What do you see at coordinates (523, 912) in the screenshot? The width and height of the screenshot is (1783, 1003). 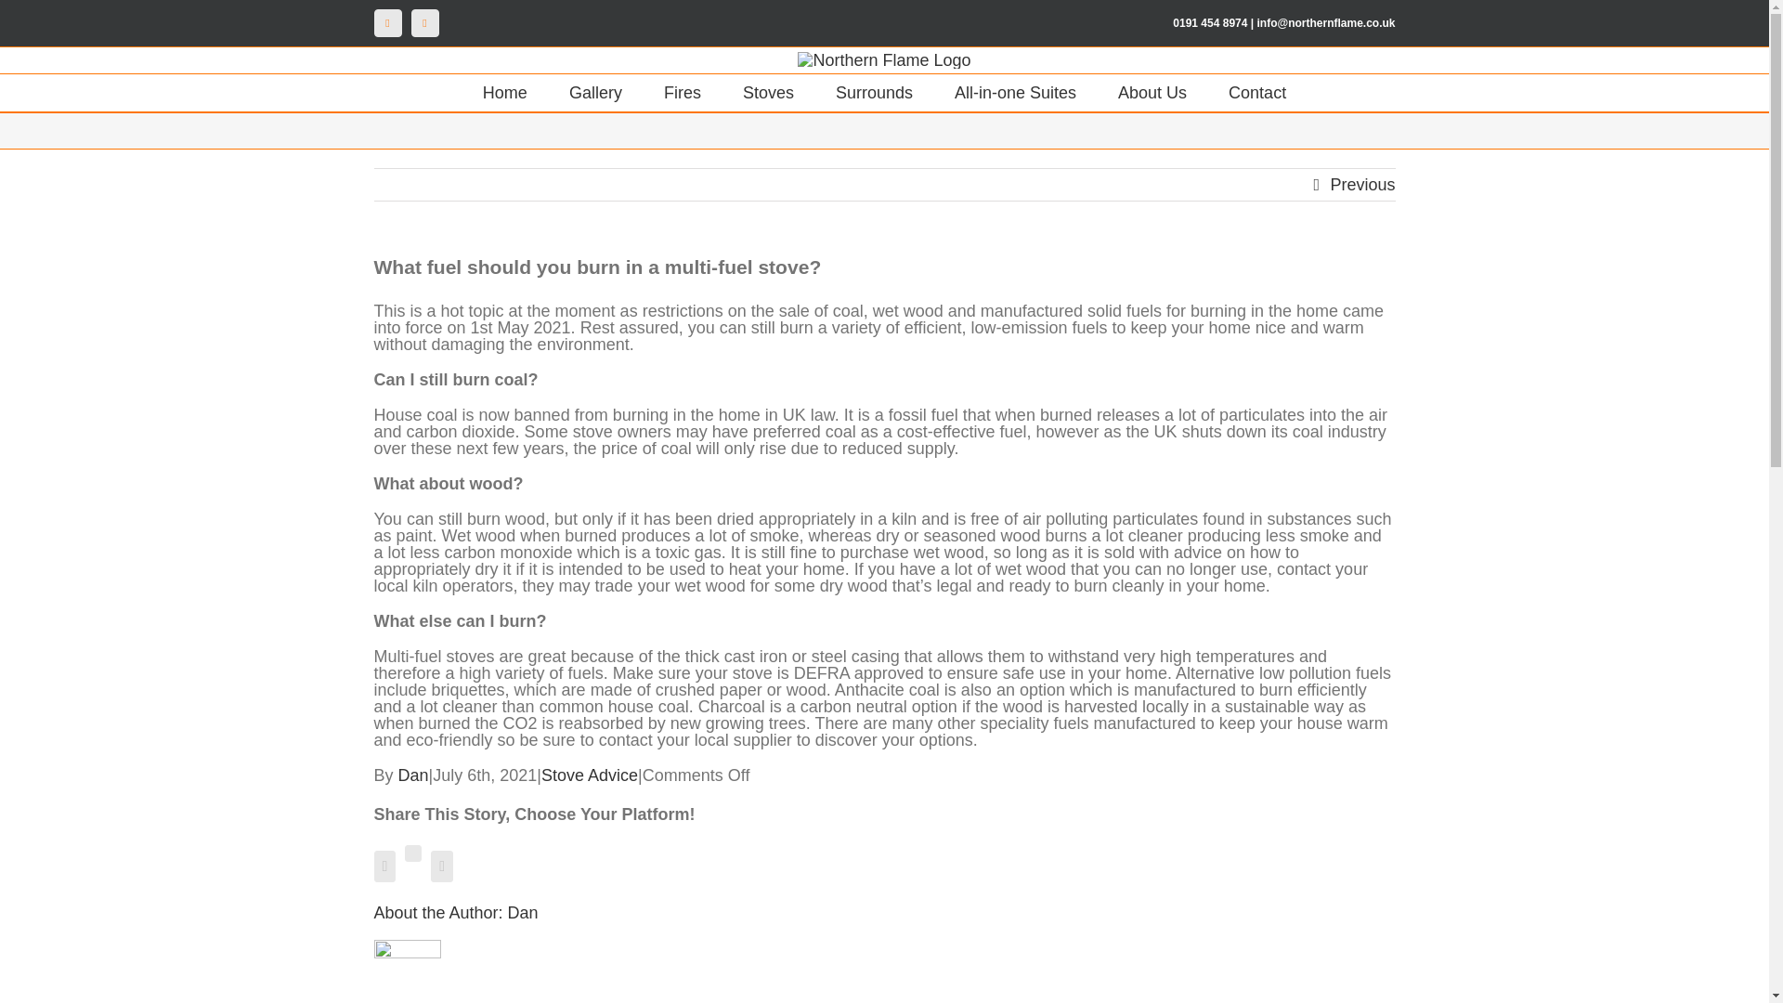 I see `Dan` at bounding box center [523, 912].